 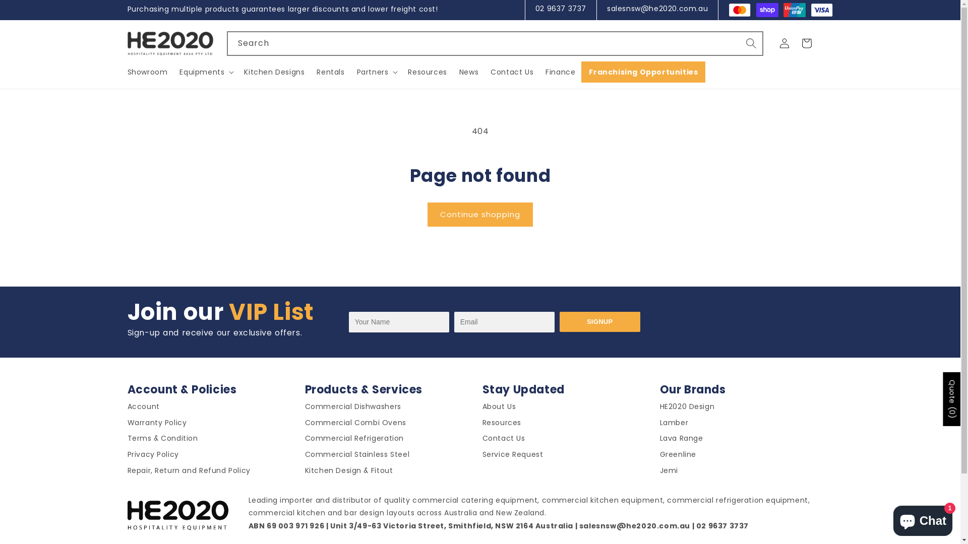 I want to click on Rentals, so click(x=331, y=72).